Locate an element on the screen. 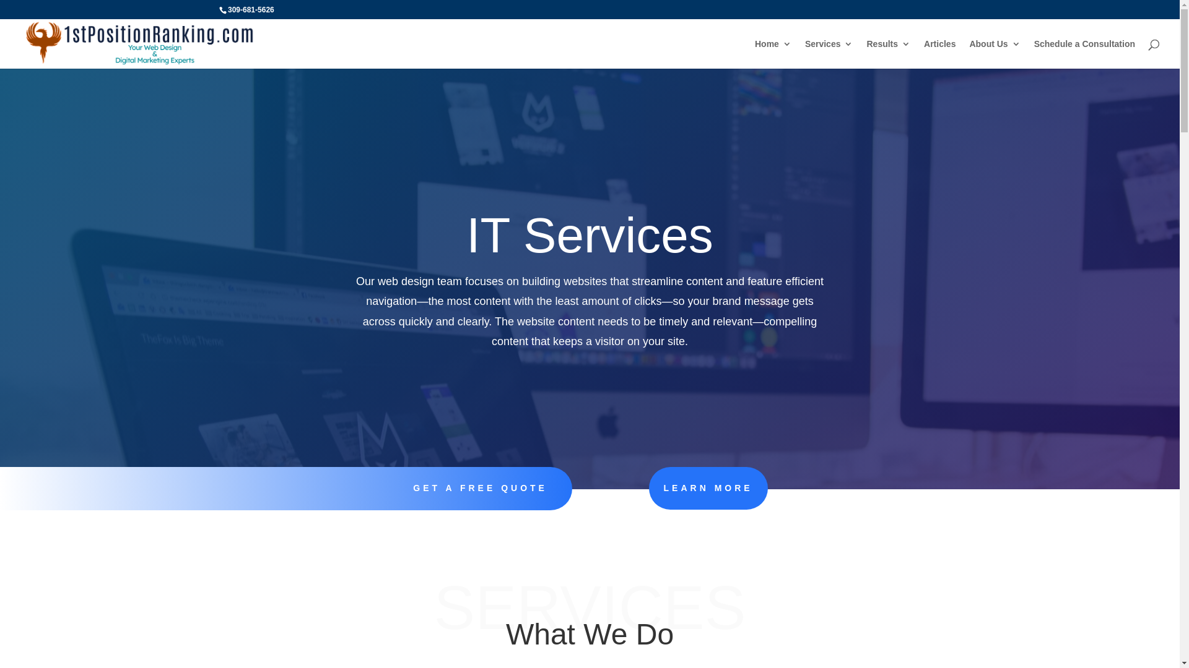 This screenshot has height=668, width=1189. LEARN MORE is located at coordinates (708, 489).